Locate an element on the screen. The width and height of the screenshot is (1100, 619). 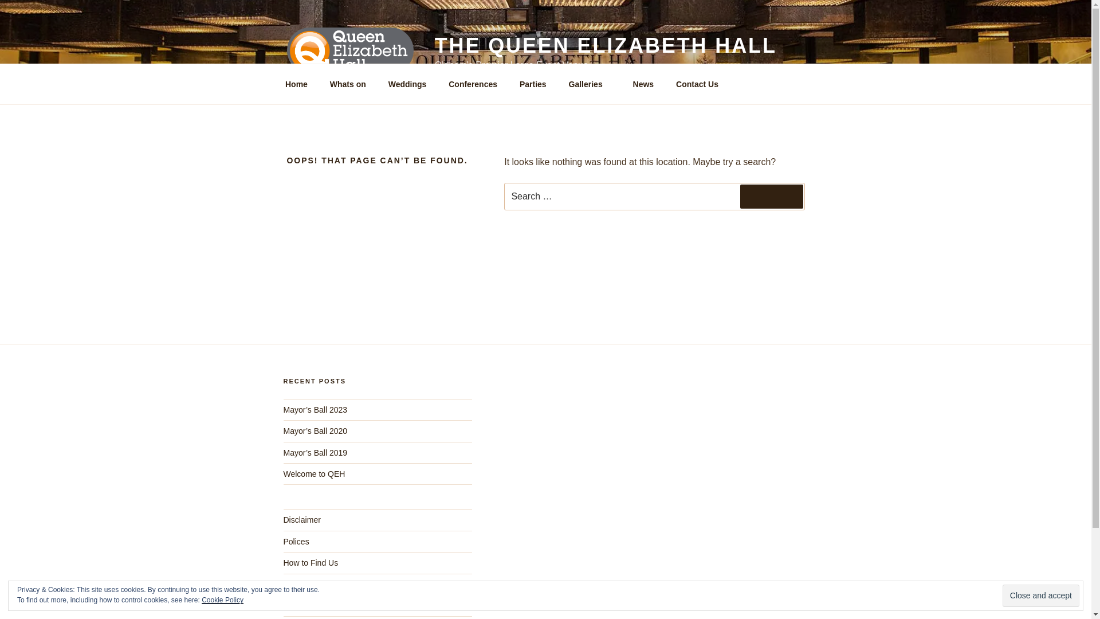
Close and accept is located at coordinates (1040, 596).